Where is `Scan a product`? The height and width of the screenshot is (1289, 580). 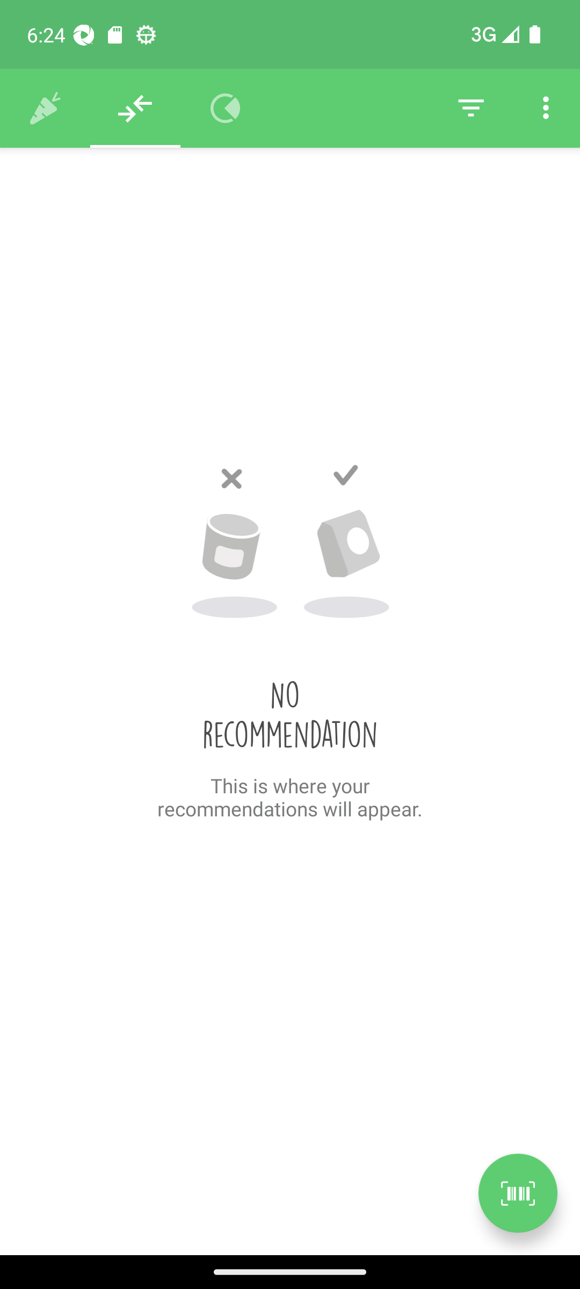 Scan a product is located at coordinates (518, 1193).